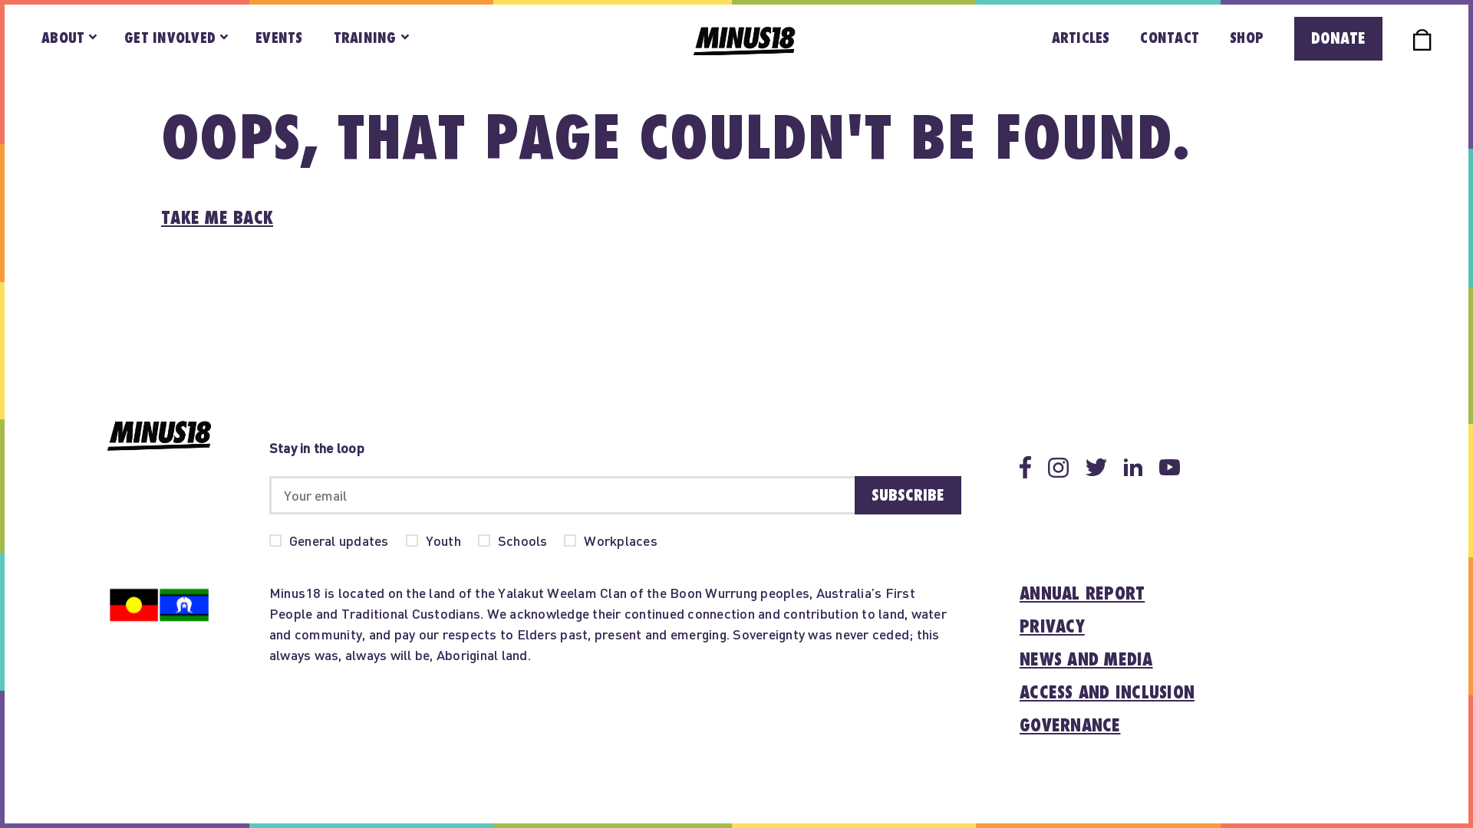  I want to click on ACCESS AND INCLUSION, so click(1107, 693).